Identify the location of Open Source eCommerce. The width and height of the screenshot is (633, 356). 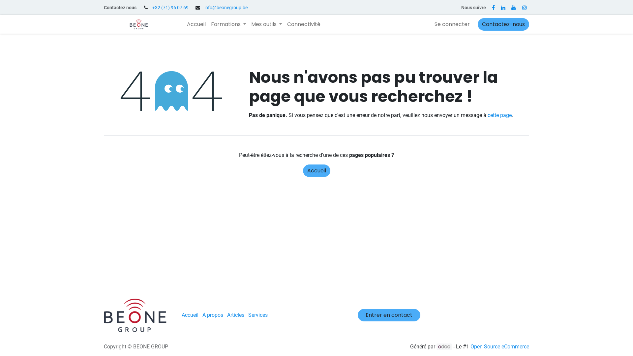
(500, 347).